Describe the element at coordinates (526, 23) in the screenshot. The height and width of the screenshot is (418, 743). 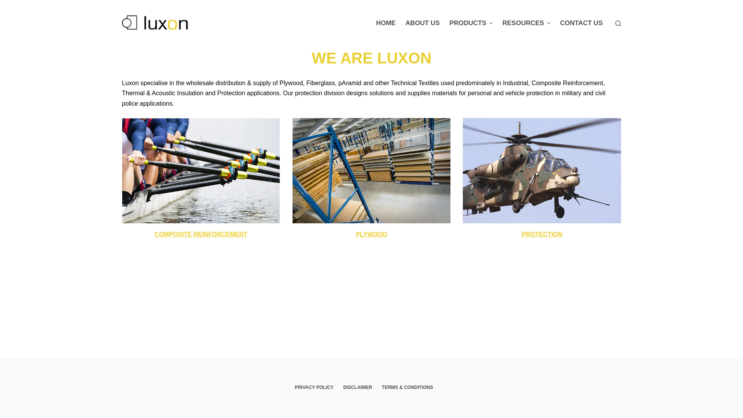
I see `RESOURCES` at that location.